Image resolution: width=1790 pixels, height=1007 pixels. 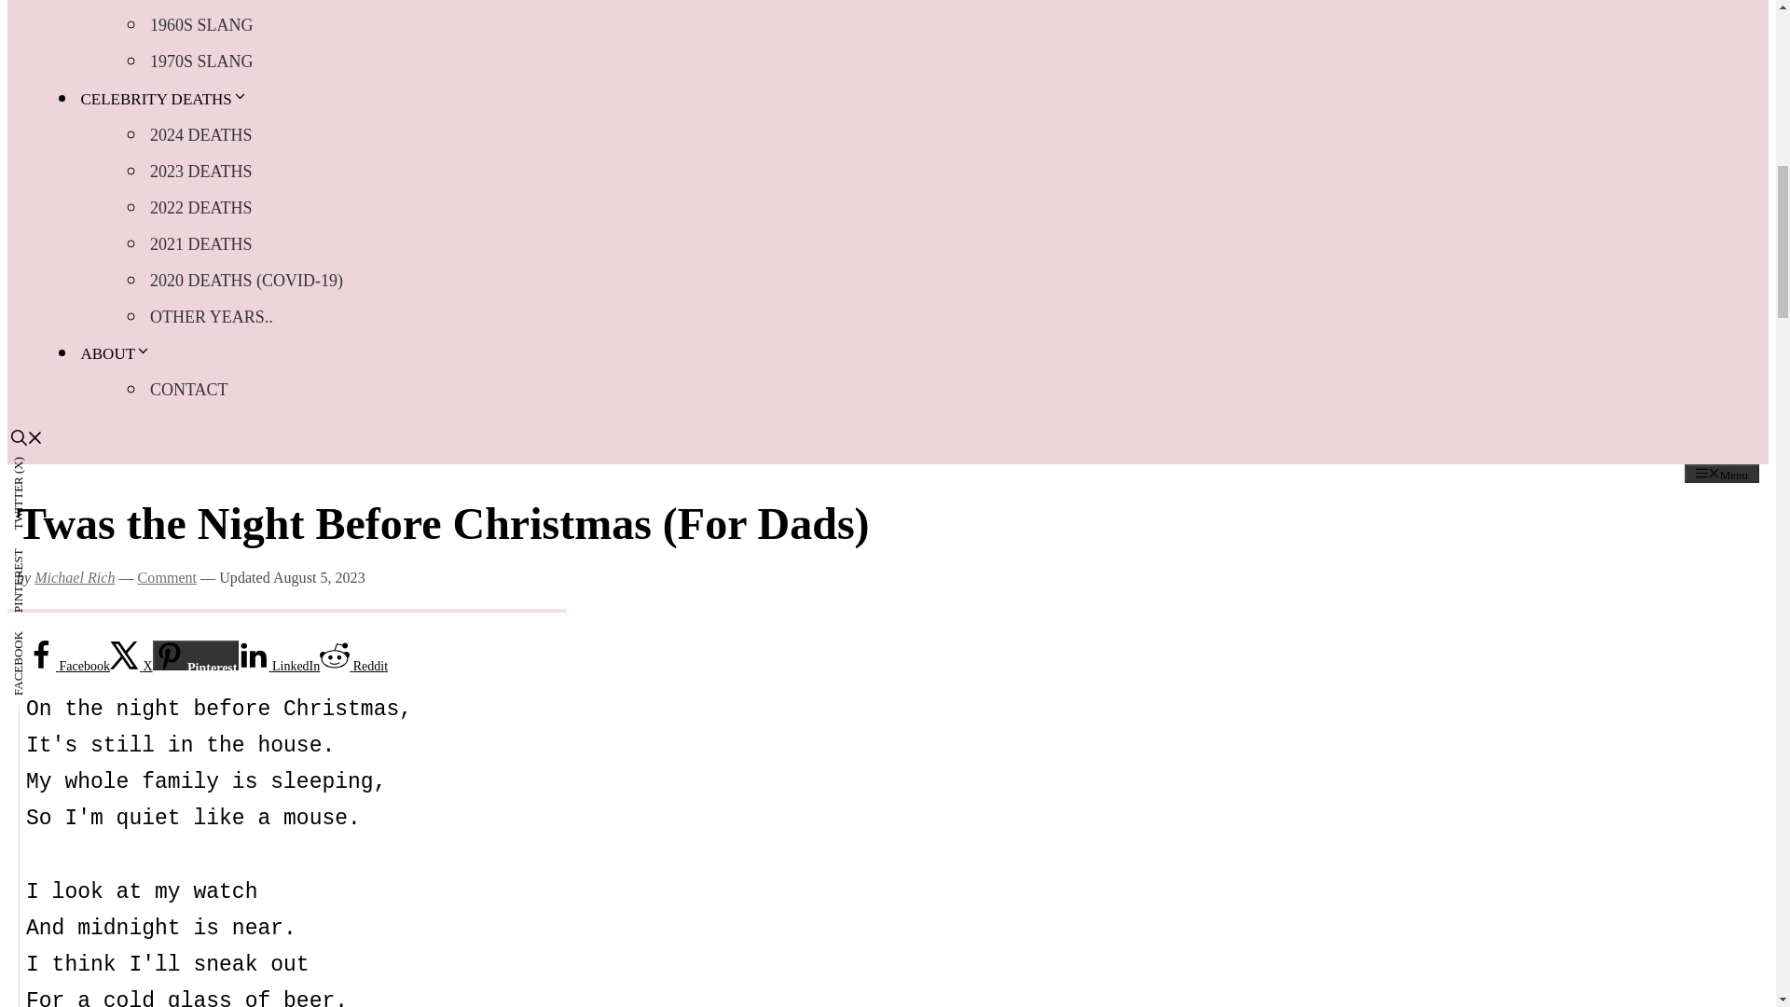 I want to click on OTHER YEARS.., so click(x=212, y=316).